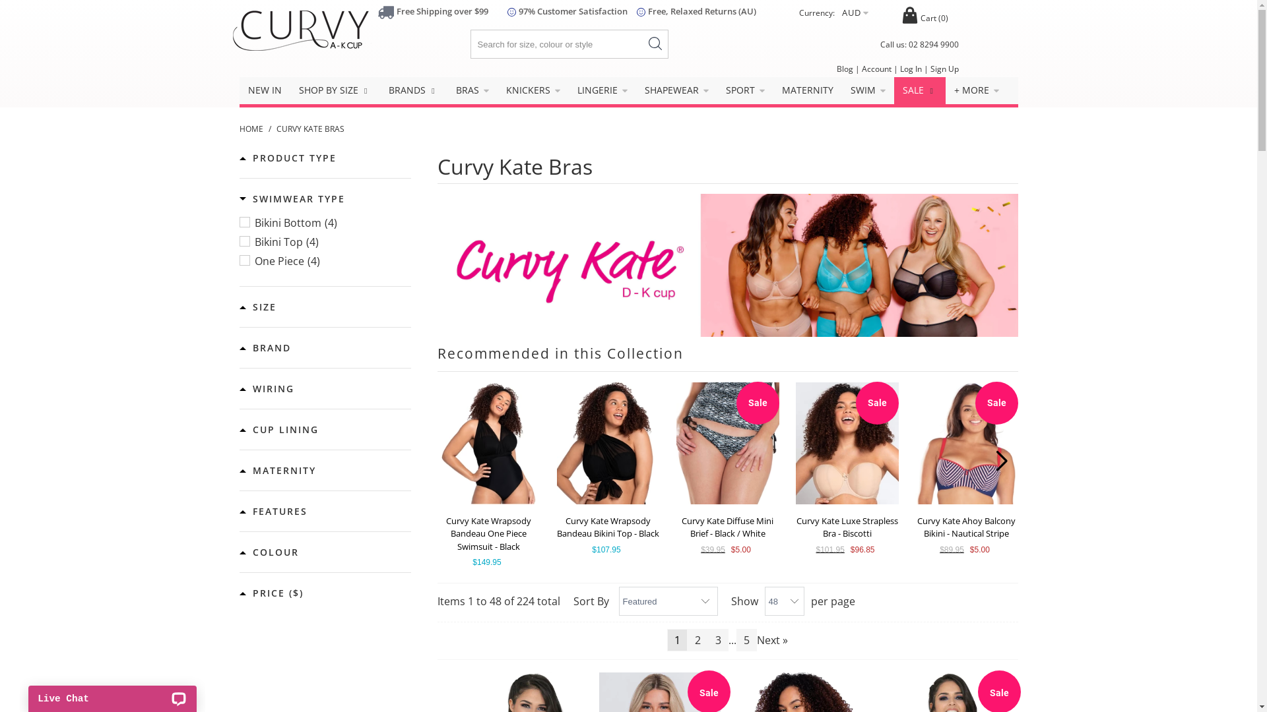  What do you see at coordinates (414, 91) in the screenshot?
I see `BRANDS` at bounding box center [414, 91].